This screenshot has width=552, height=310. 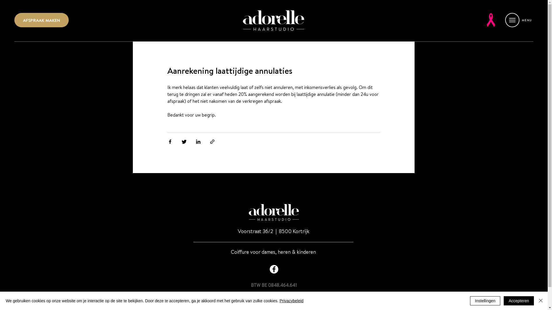 What do you see at coordinates (485, 301) in the screenshot?
I see `Instellingen` at bounding box center [485, 301].